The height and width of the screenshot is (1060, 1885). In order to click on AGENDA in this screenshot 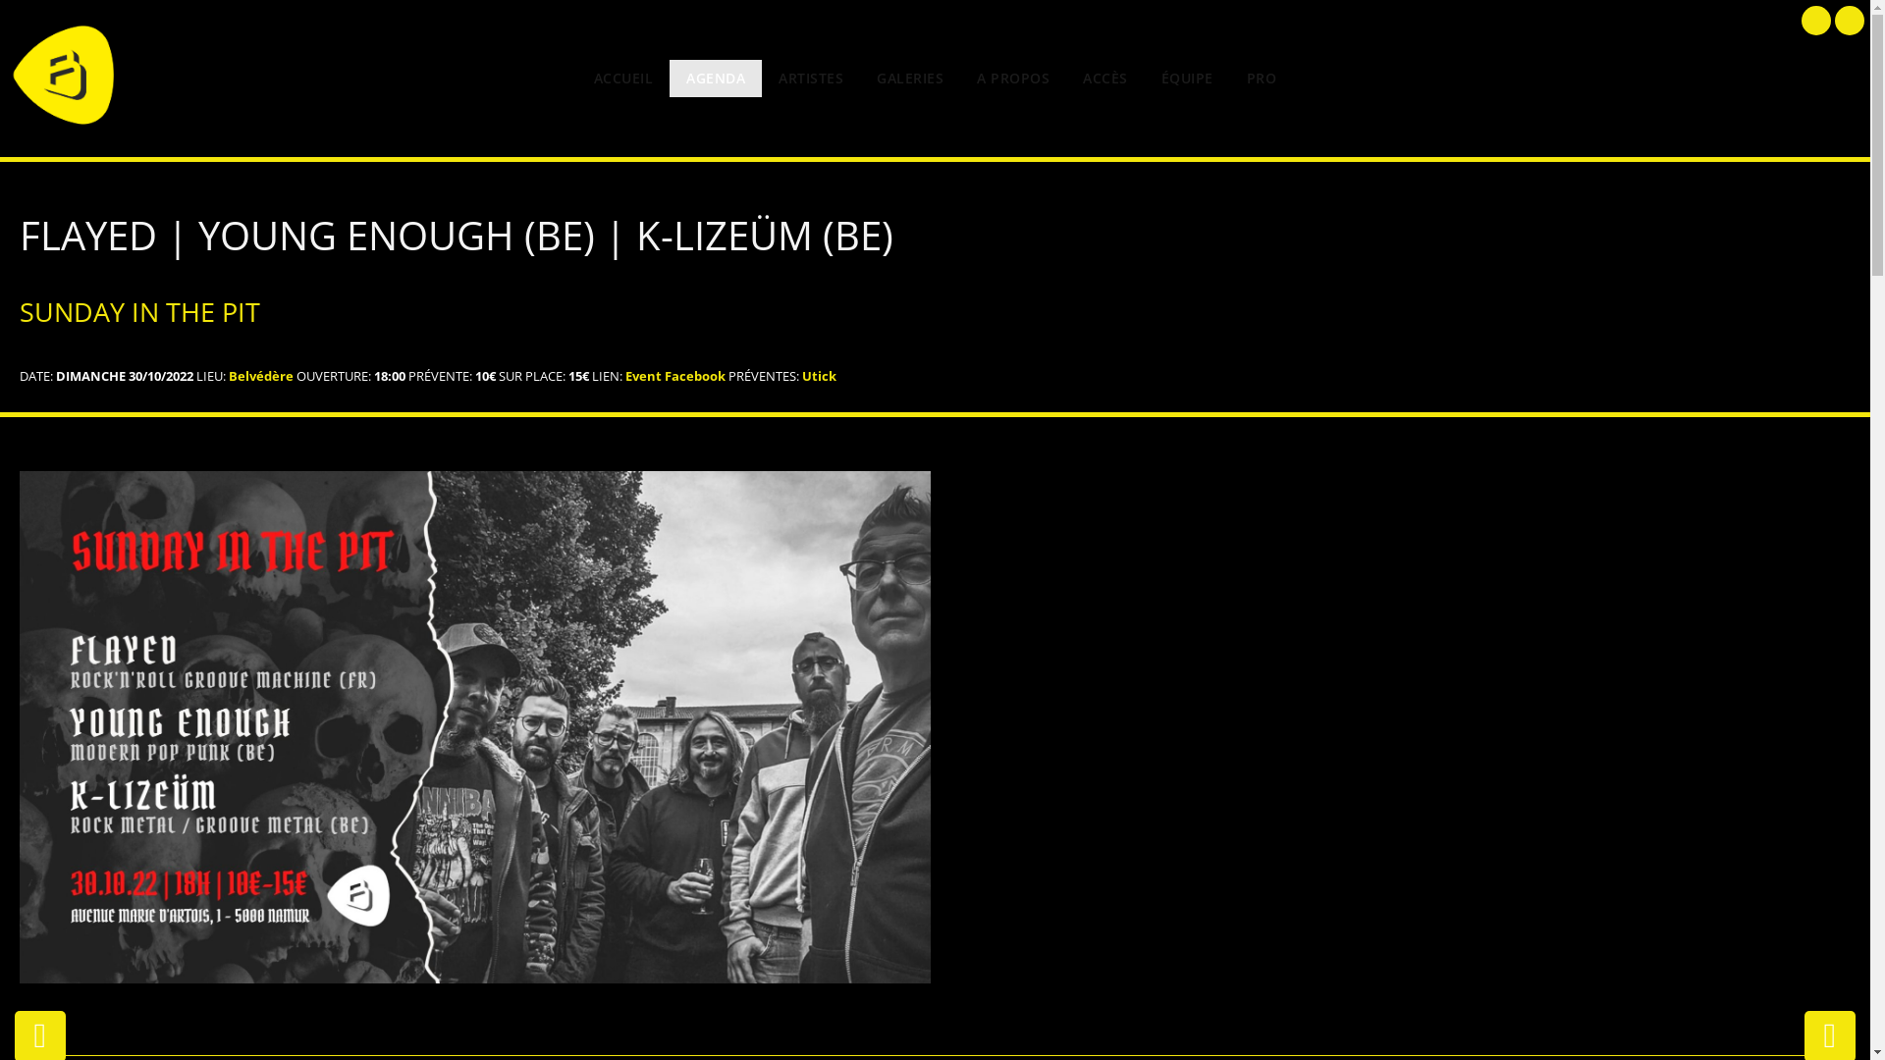, I will do `click(716, 79)`.